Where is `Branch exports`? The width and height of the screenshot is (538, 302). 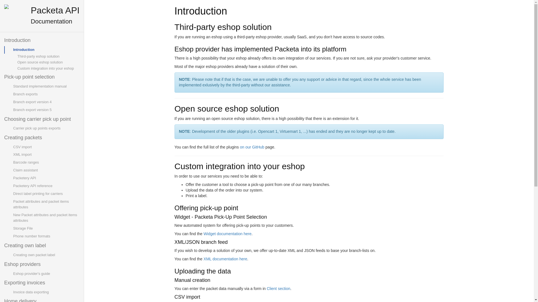 Branch exports is located at coordinates (46, 94).